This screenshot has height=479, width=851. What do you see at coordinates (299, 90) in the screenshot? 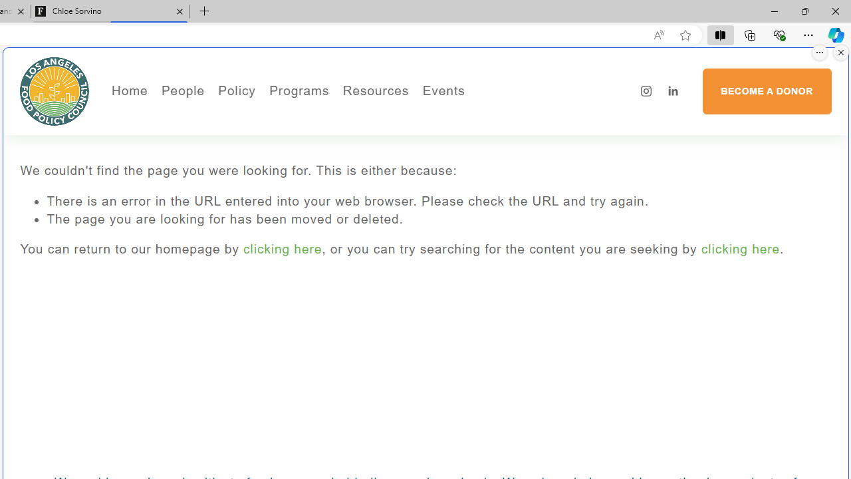
I see `Programs` at bounding box center [299, 90].